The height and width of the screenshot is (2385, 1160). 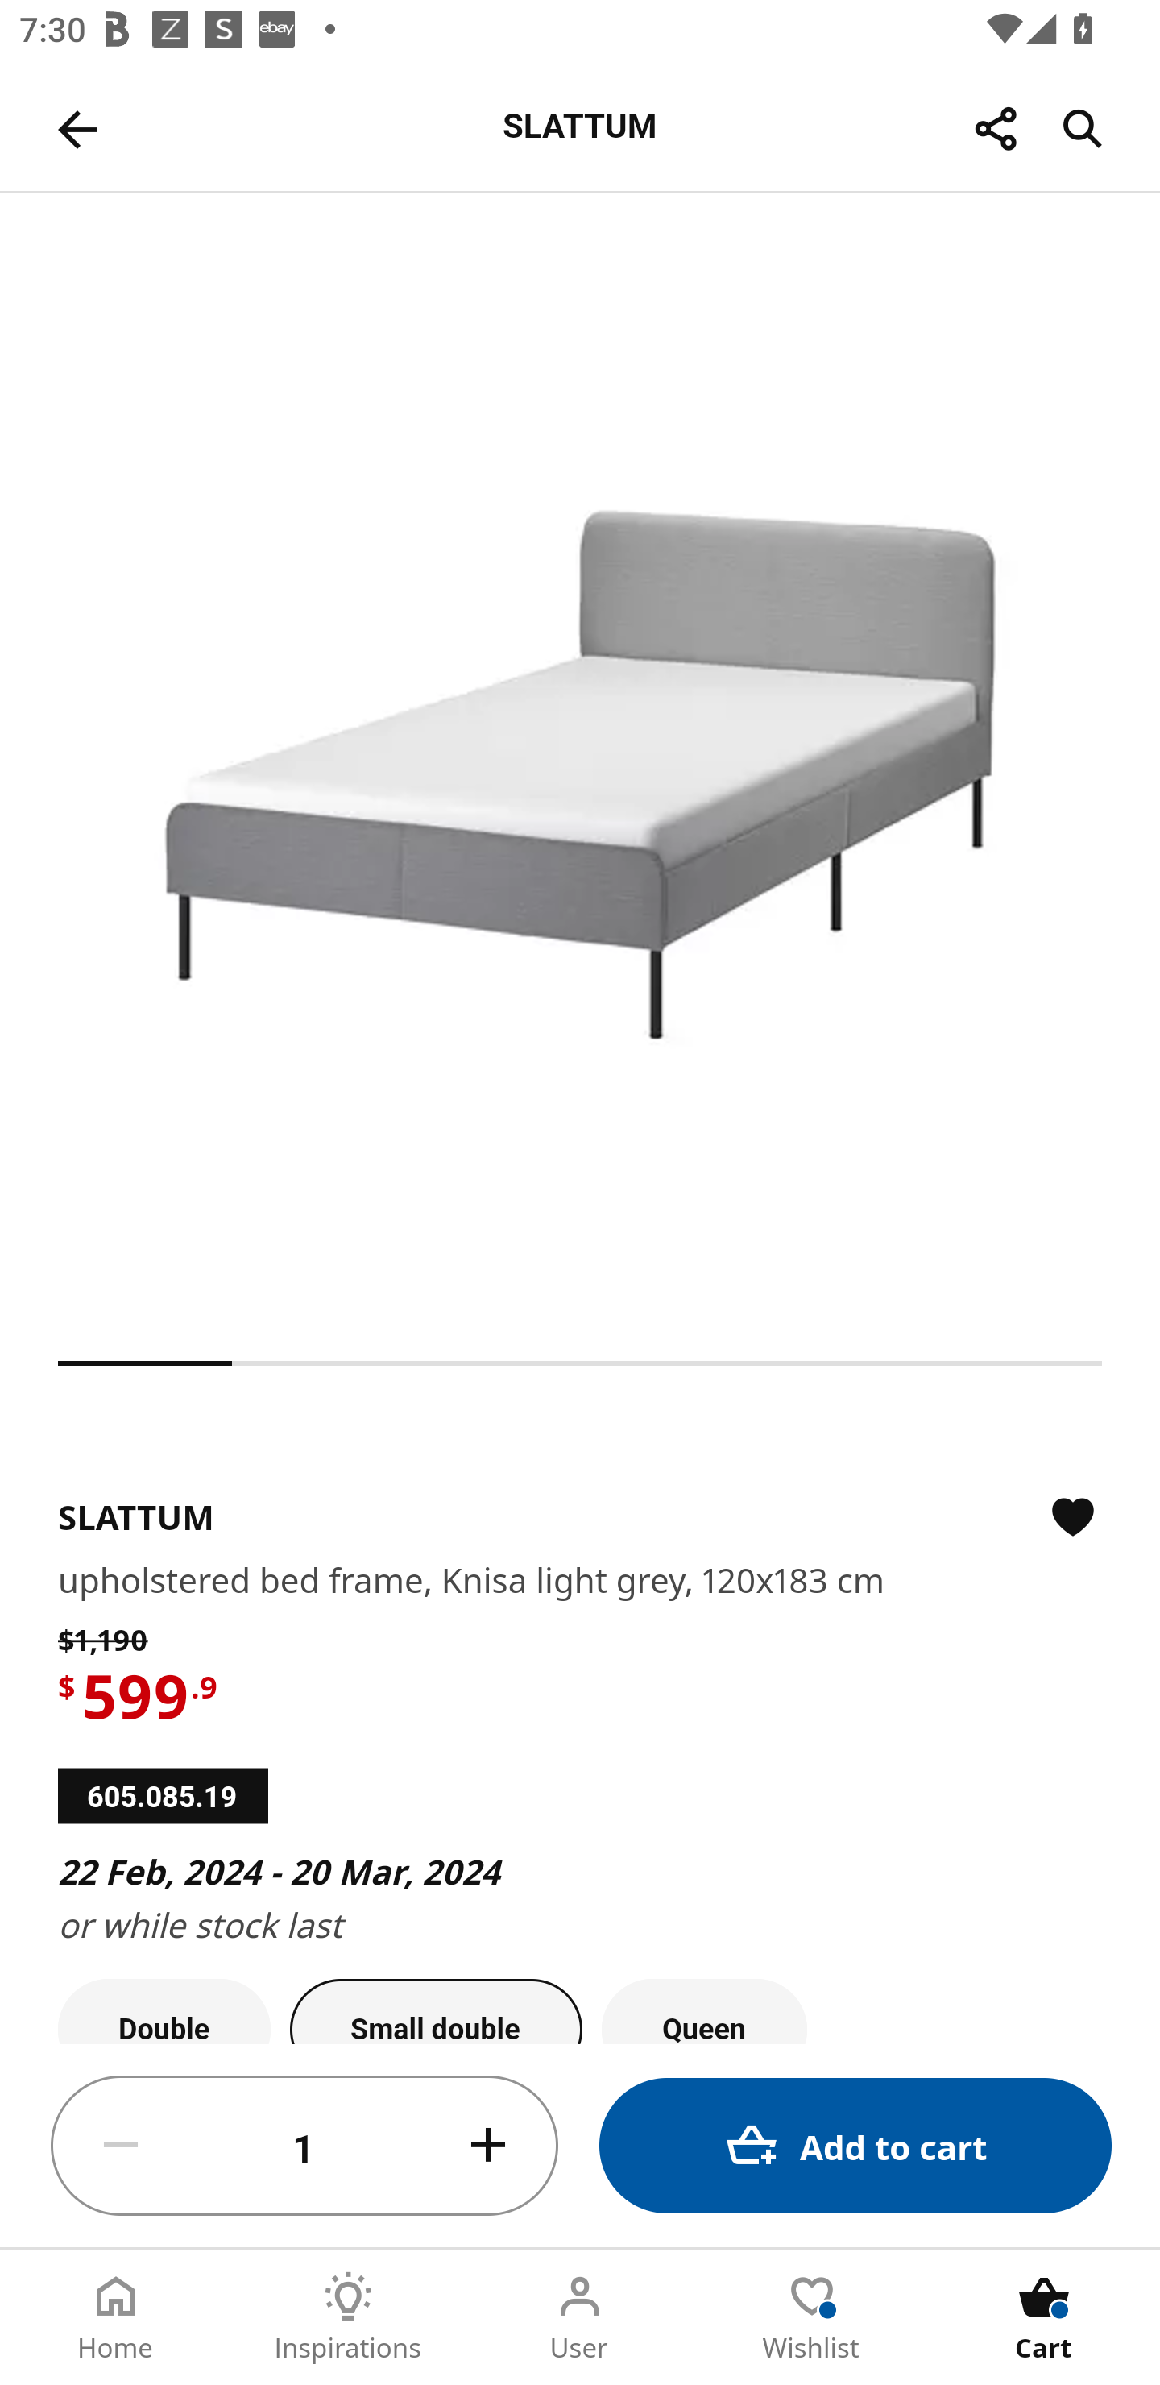 I want to click on Cart
Tab 5 of 5, so click(x=1044, y=2317).